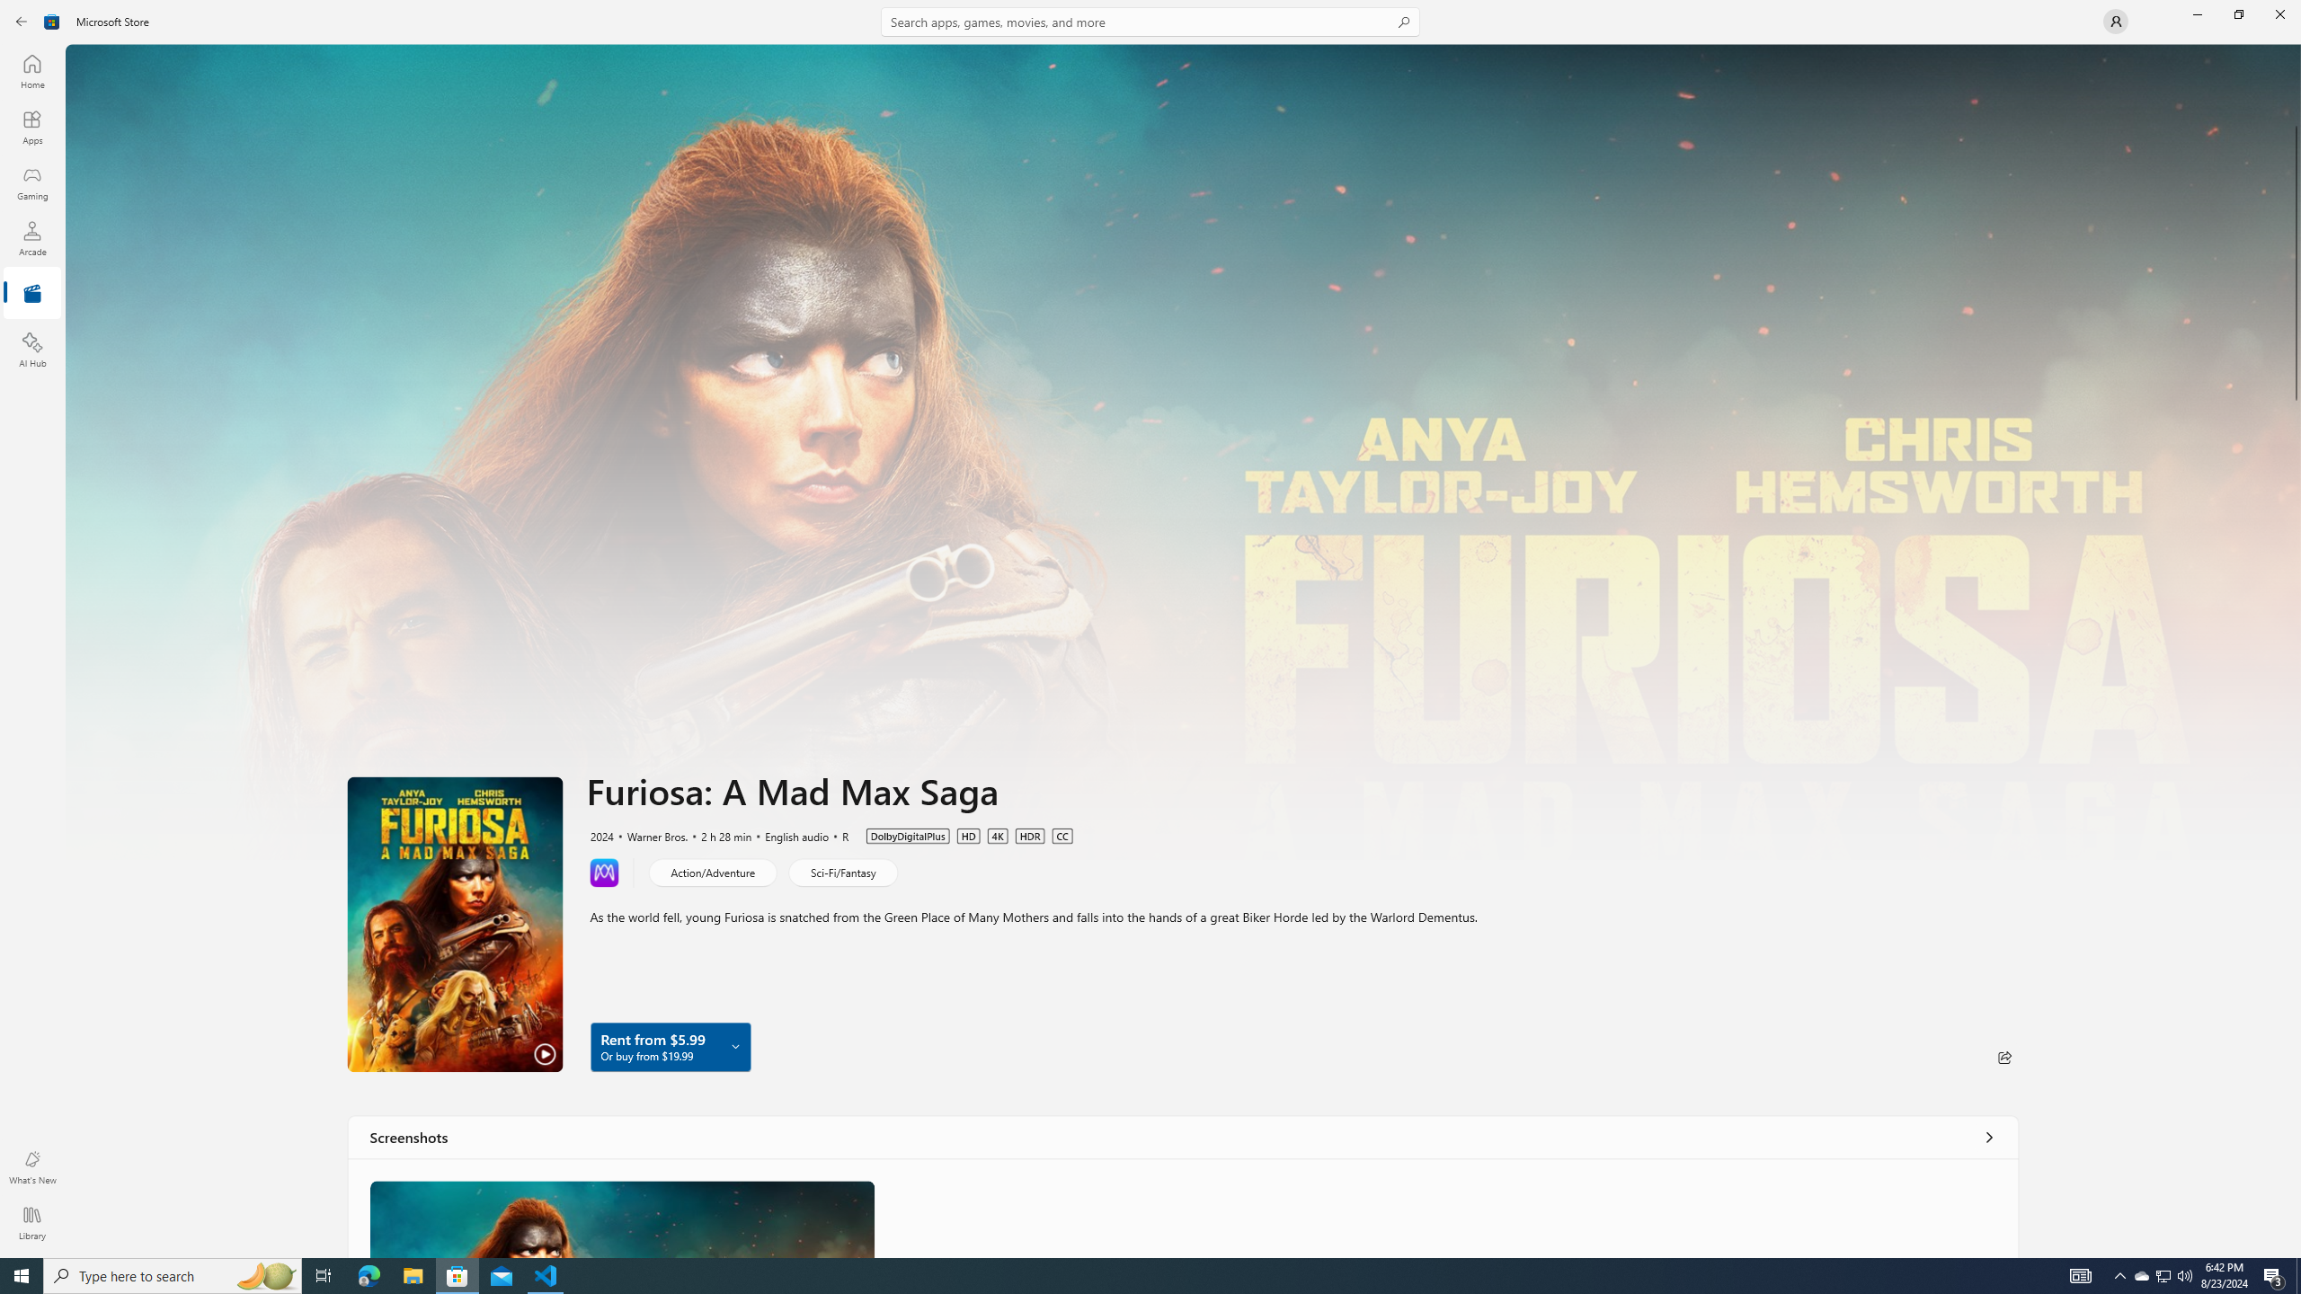 This screenshot has width=2301, height=1294. I want to click on Learn more about Movies Anywhere, so click(604, 872).